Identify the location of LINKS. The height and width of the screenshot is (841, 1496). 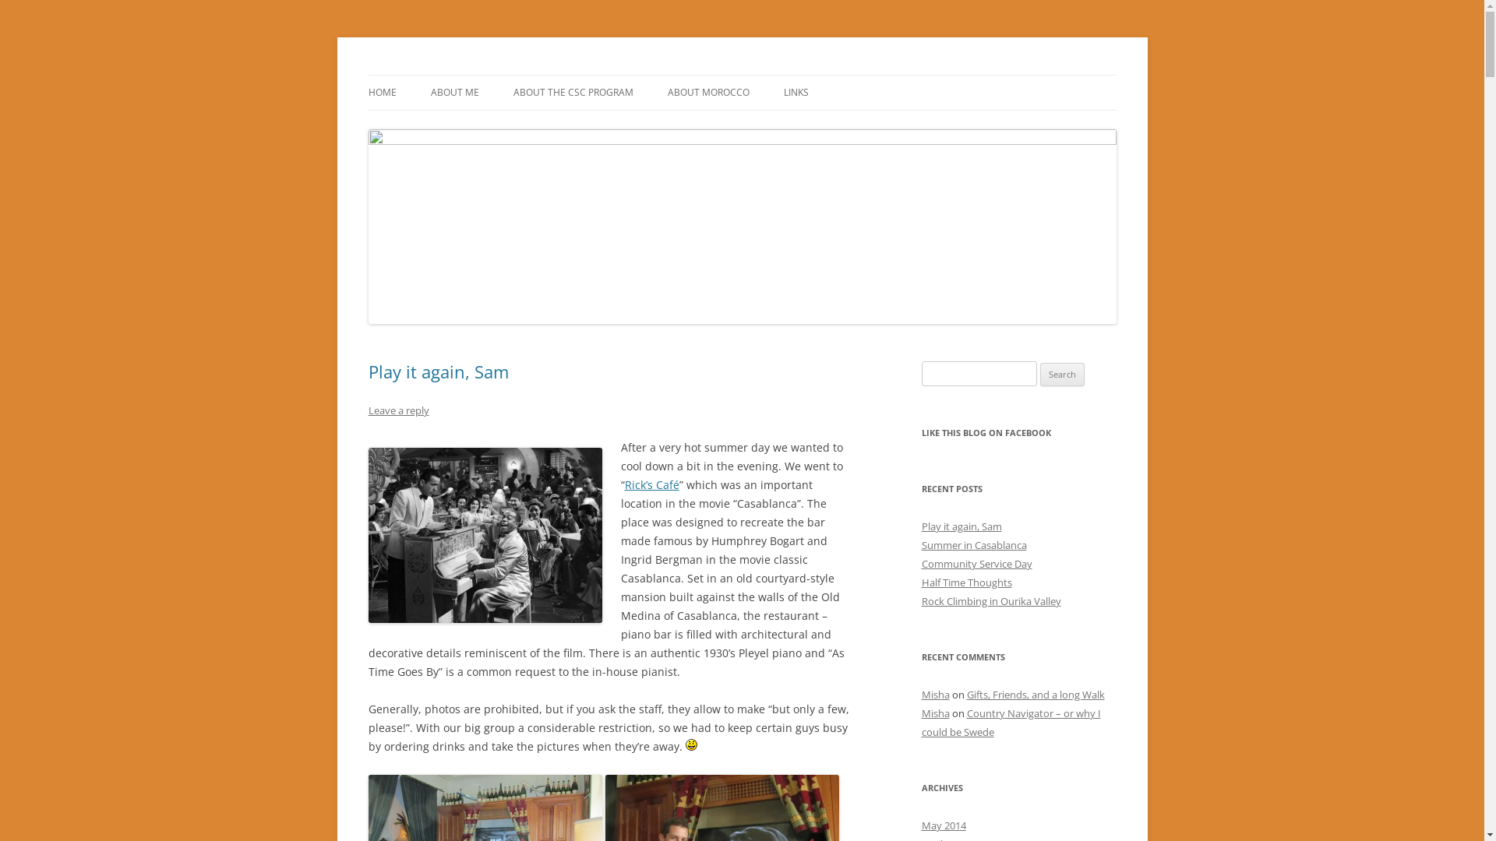
(796, 93).